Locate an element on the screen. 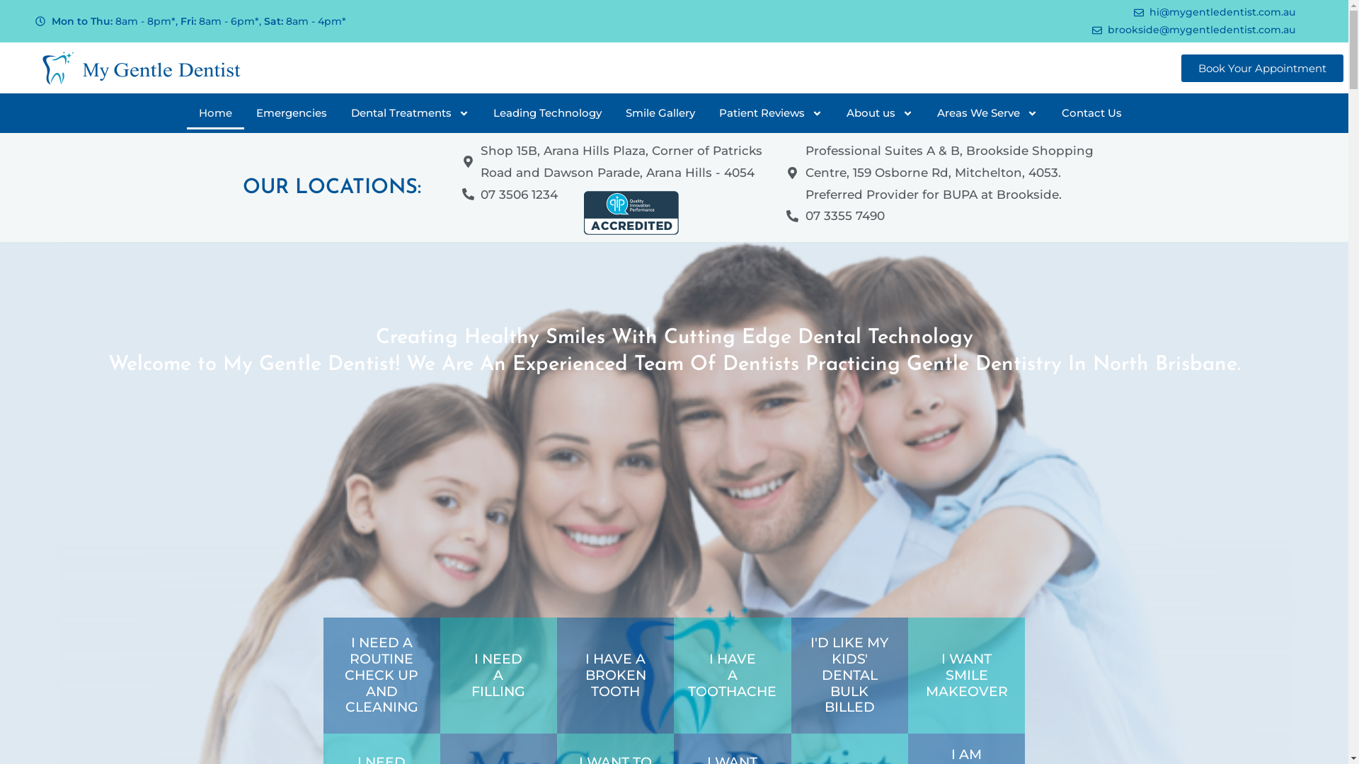 The width and height of the screenshot is (1359, 764). I HAVE A
BROKEN
TOOTH is located at coordinates (616, 675).